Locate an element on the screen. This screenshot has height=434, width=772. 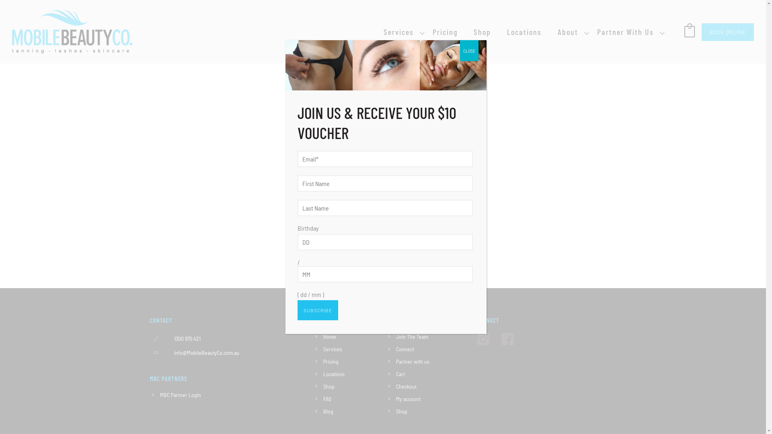
Services is located at coordinates (399, 32).